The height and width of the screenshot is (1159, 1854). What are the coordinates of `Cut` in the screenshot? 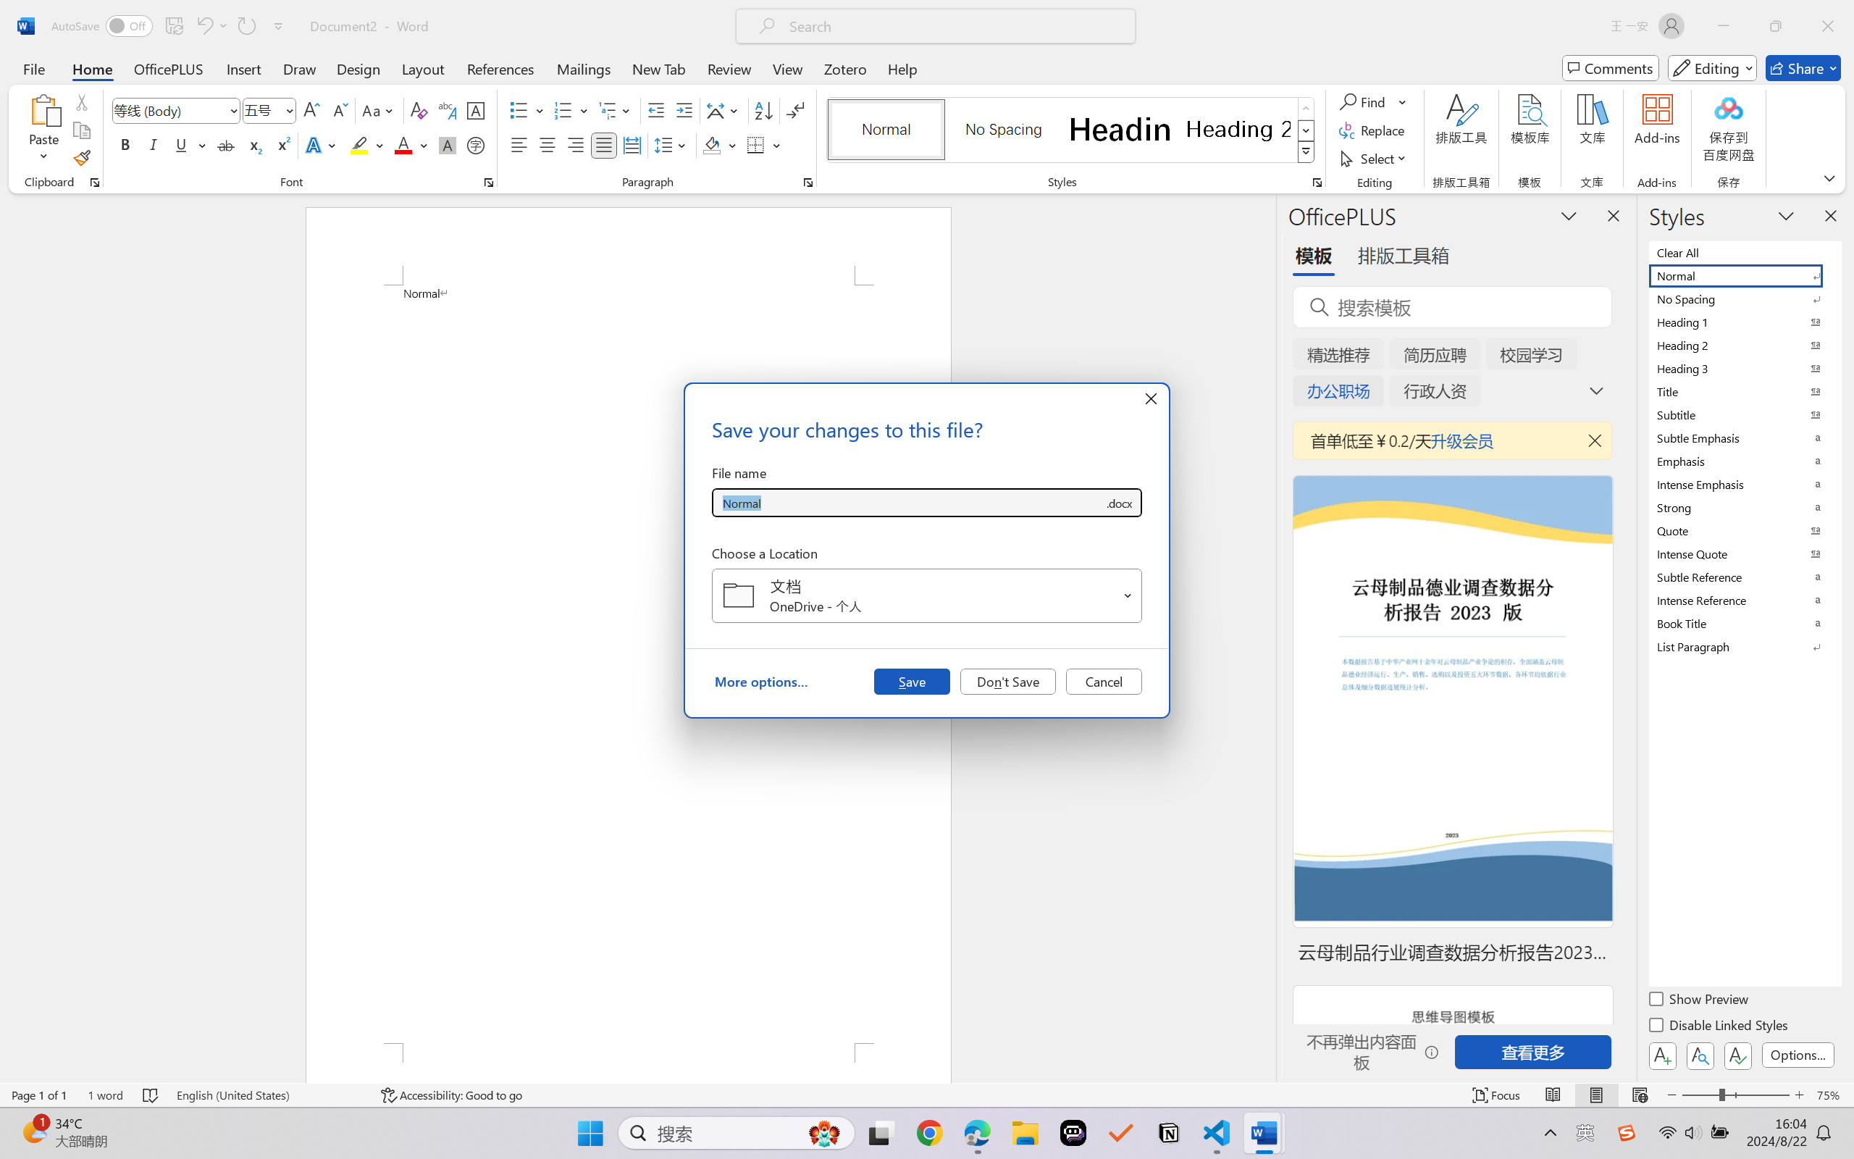 It's located at (81, 101).